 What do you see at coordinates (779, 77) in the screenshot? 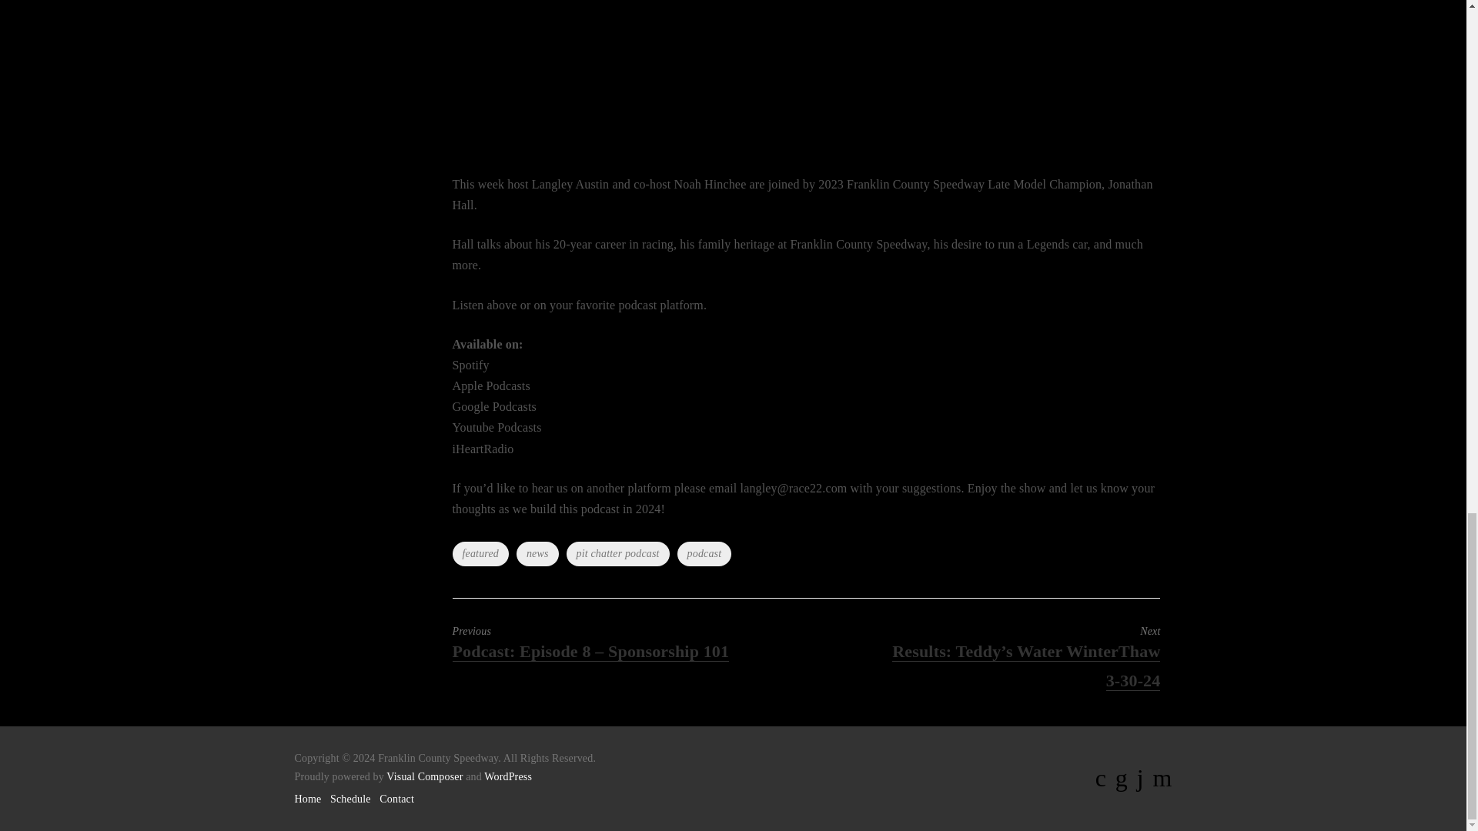
I see `Episode 9 - Jonathan Hall` at bounding box center [779, 77].